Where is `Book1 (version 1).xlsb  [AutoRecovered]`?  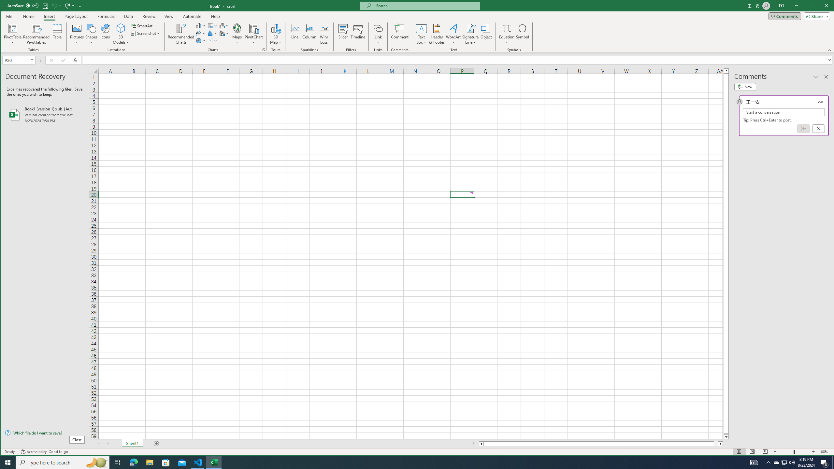
Book1 (version 1).xlsb  [AutoRecovered] is located at coordinates (45, 115).